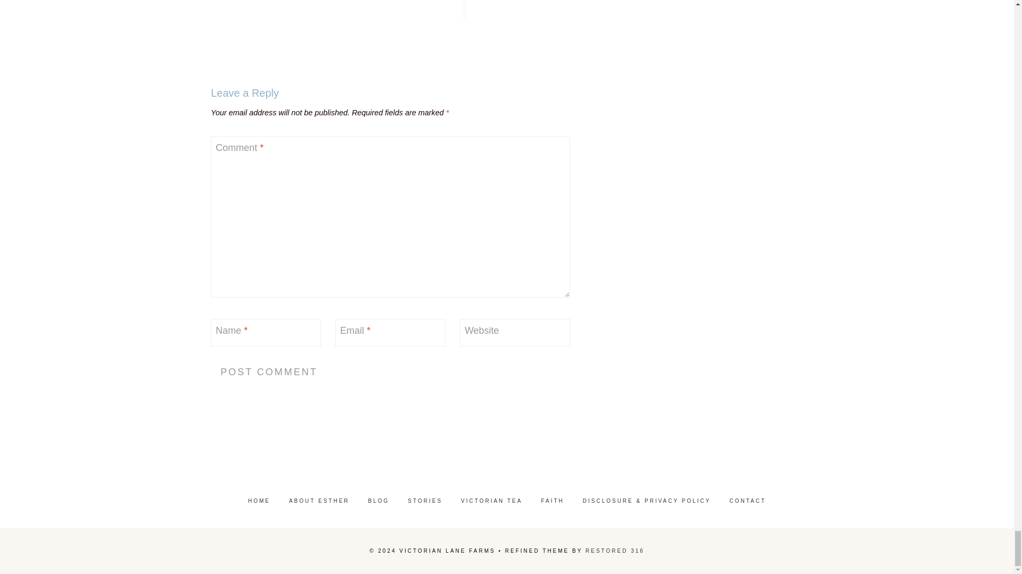 This screenshot has width=1022, height=574. Describe the element at coordinates (268, 372) in the screenshot. I see `Post Comment` at that location.